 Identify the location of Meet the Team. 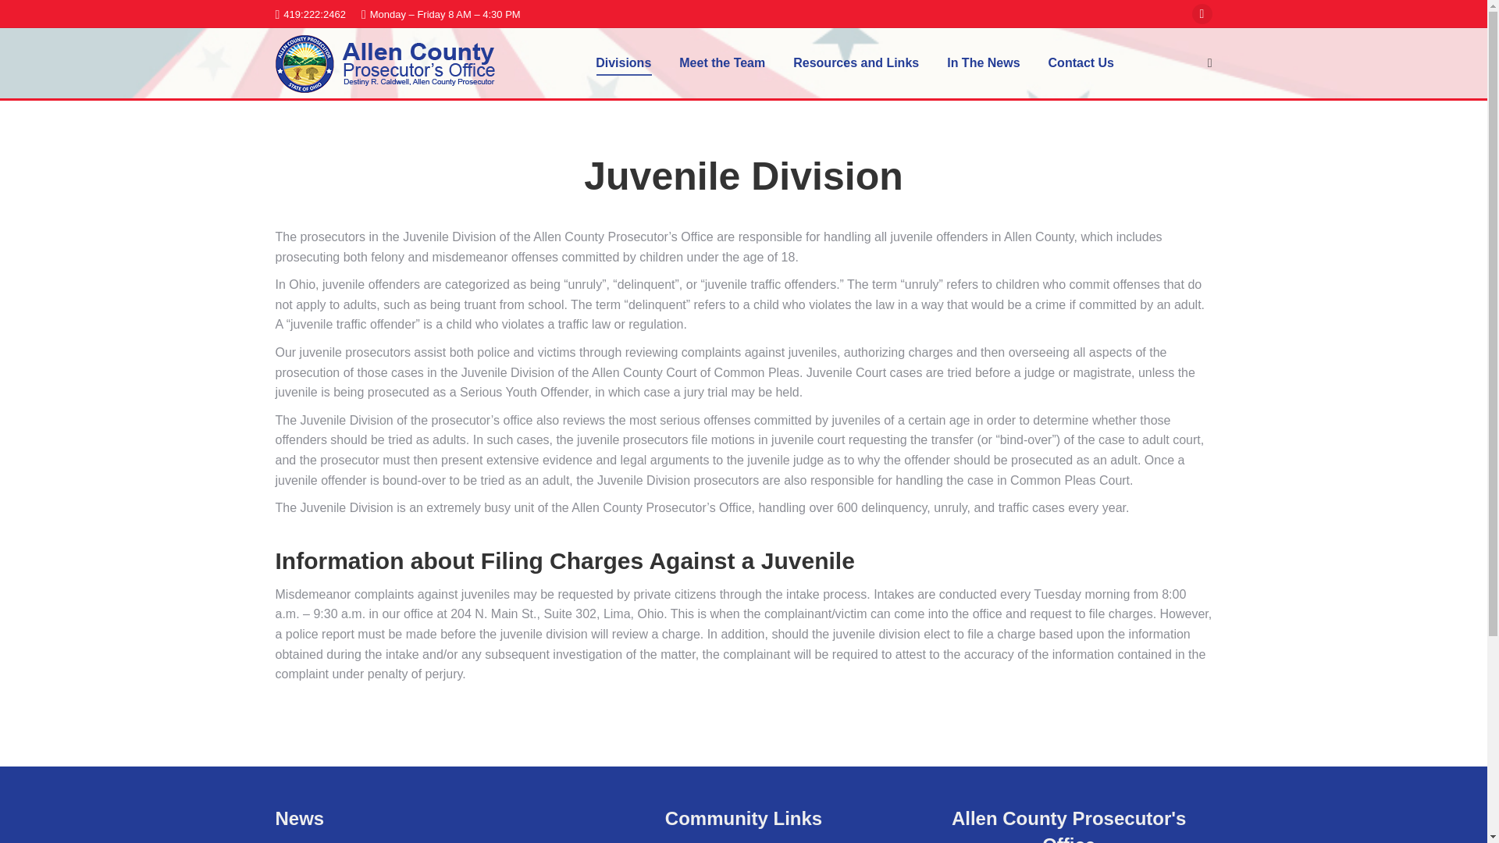
(721, 63).